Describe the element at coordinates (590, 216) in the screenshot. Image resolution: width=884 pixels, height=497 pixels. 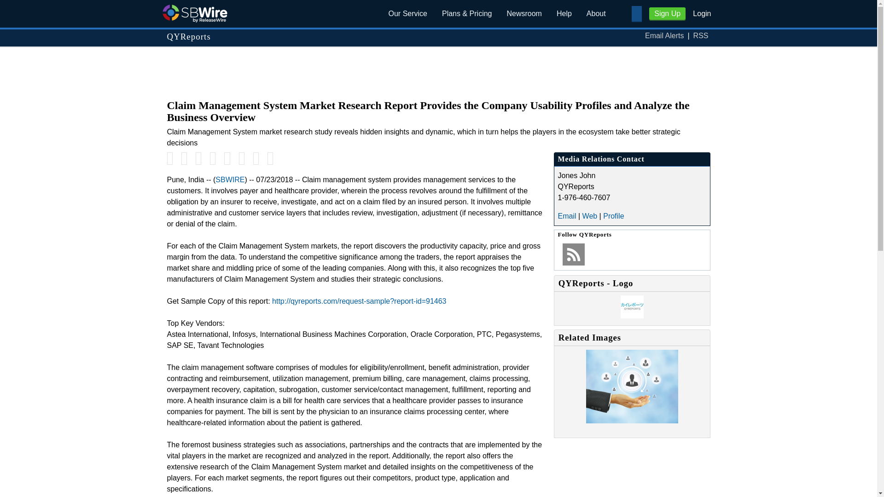
I see `Web` at that location.